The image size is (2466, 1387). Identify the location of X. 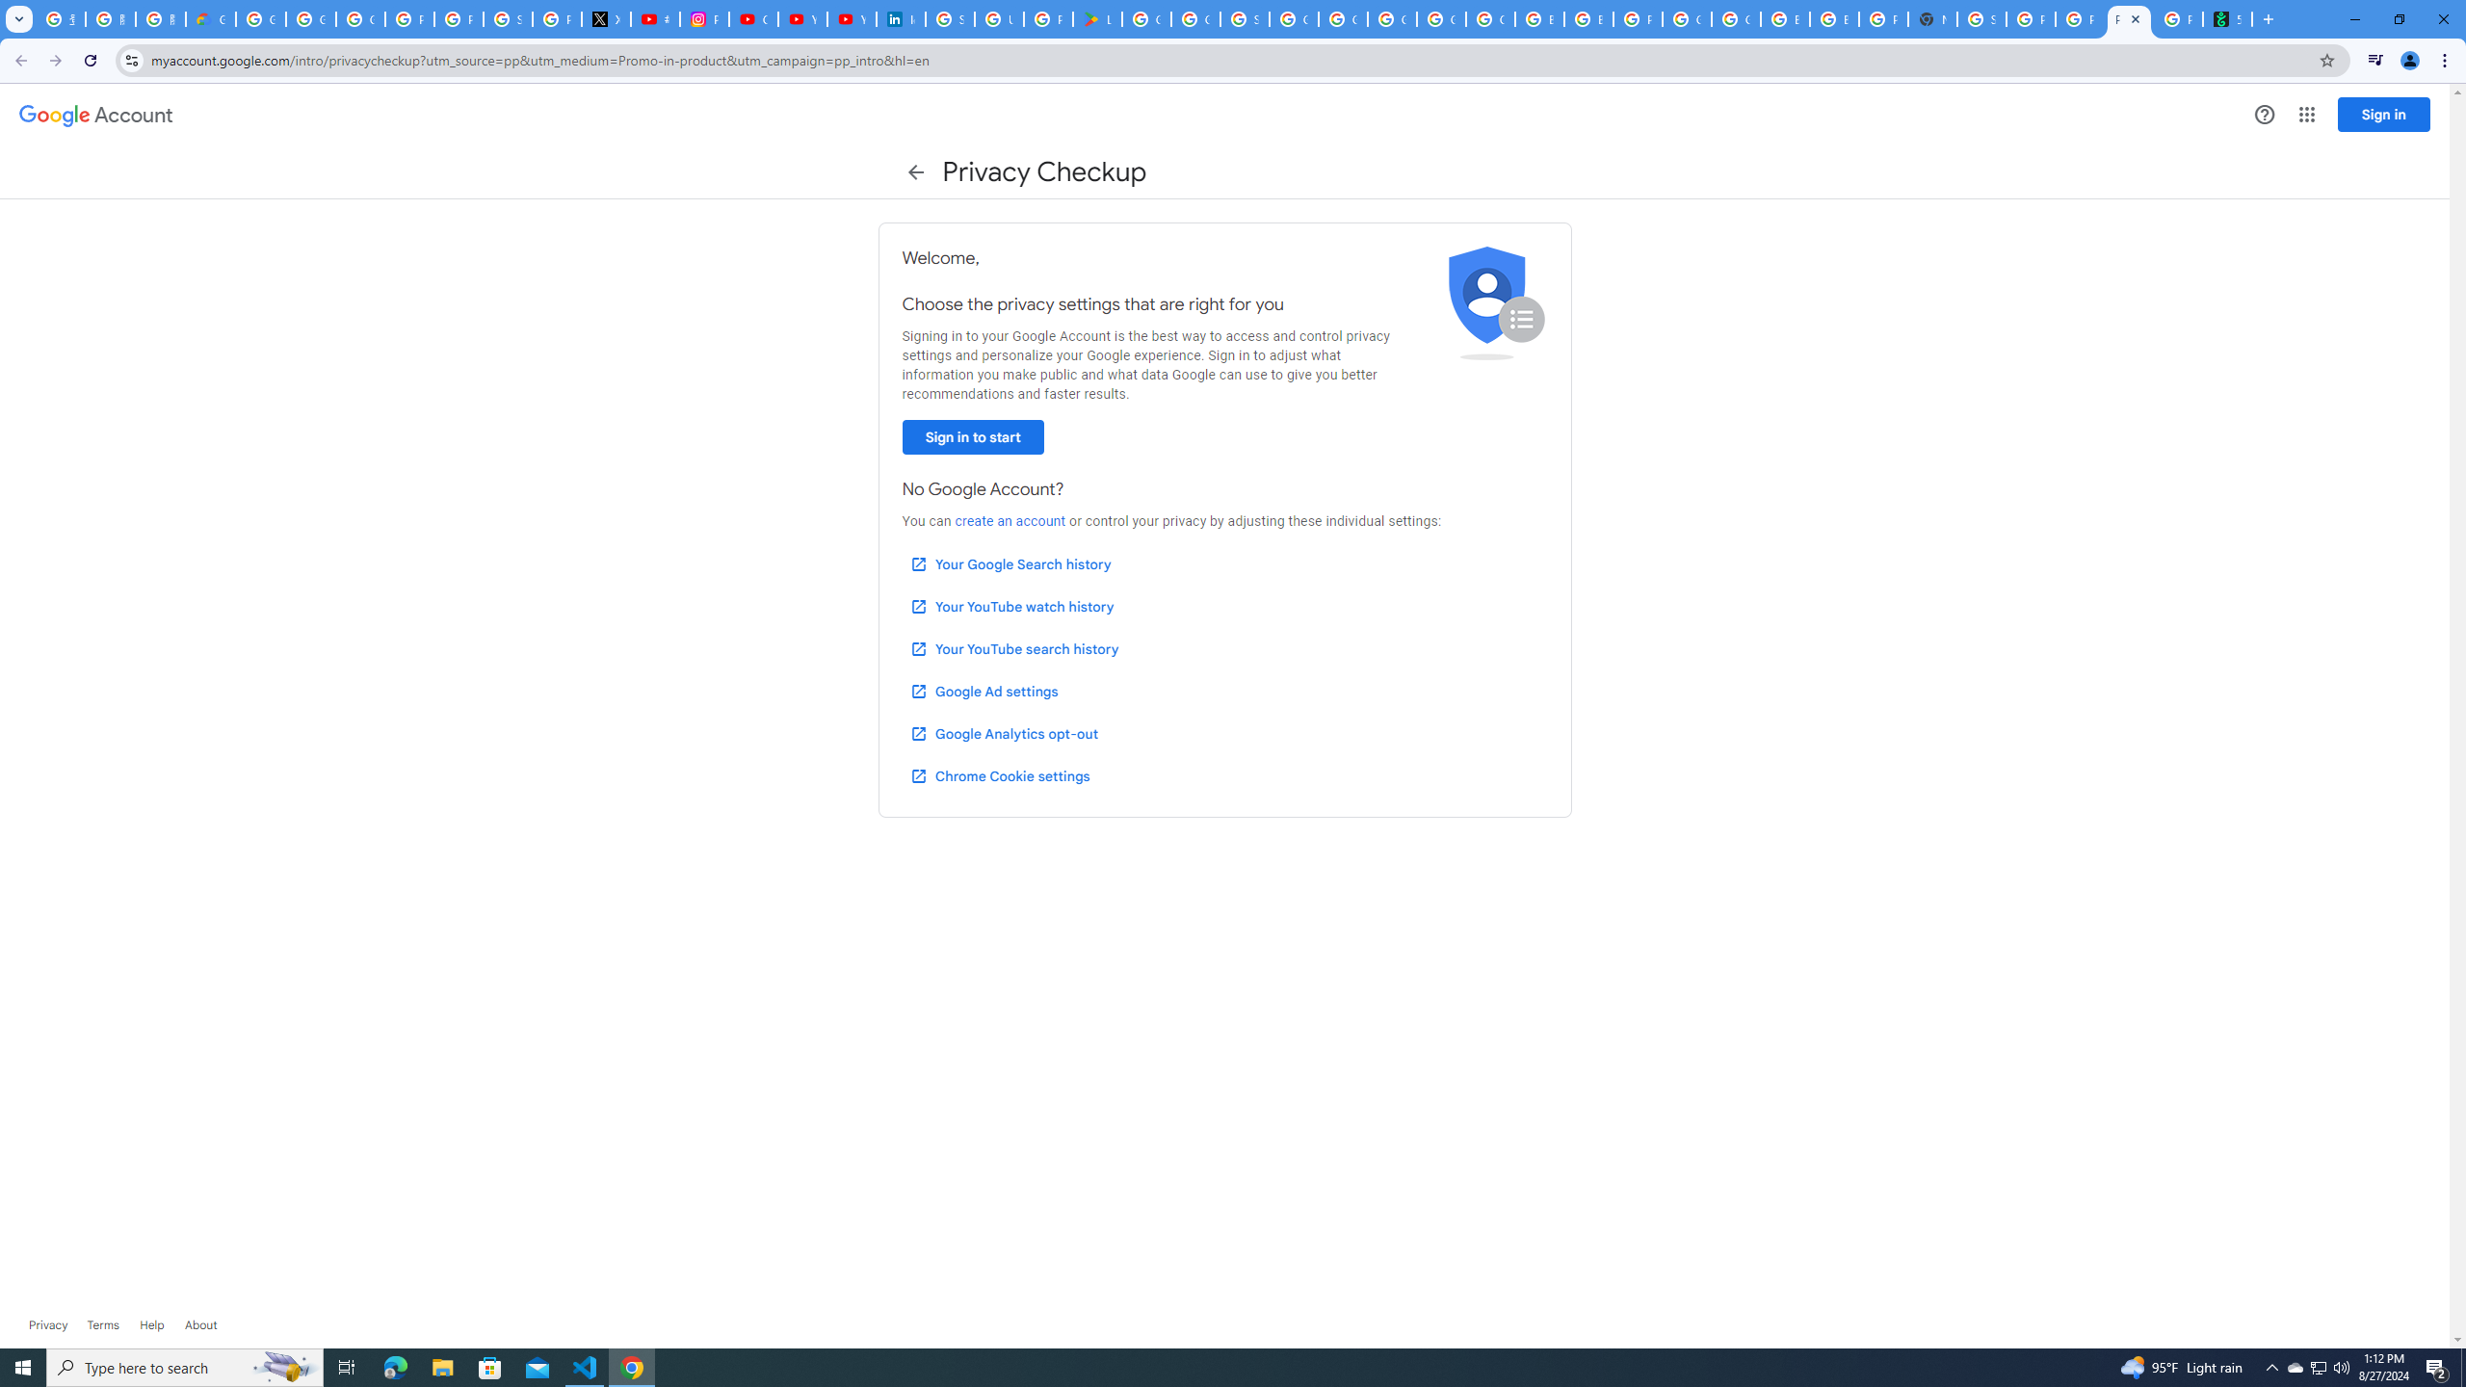
(605, 19).